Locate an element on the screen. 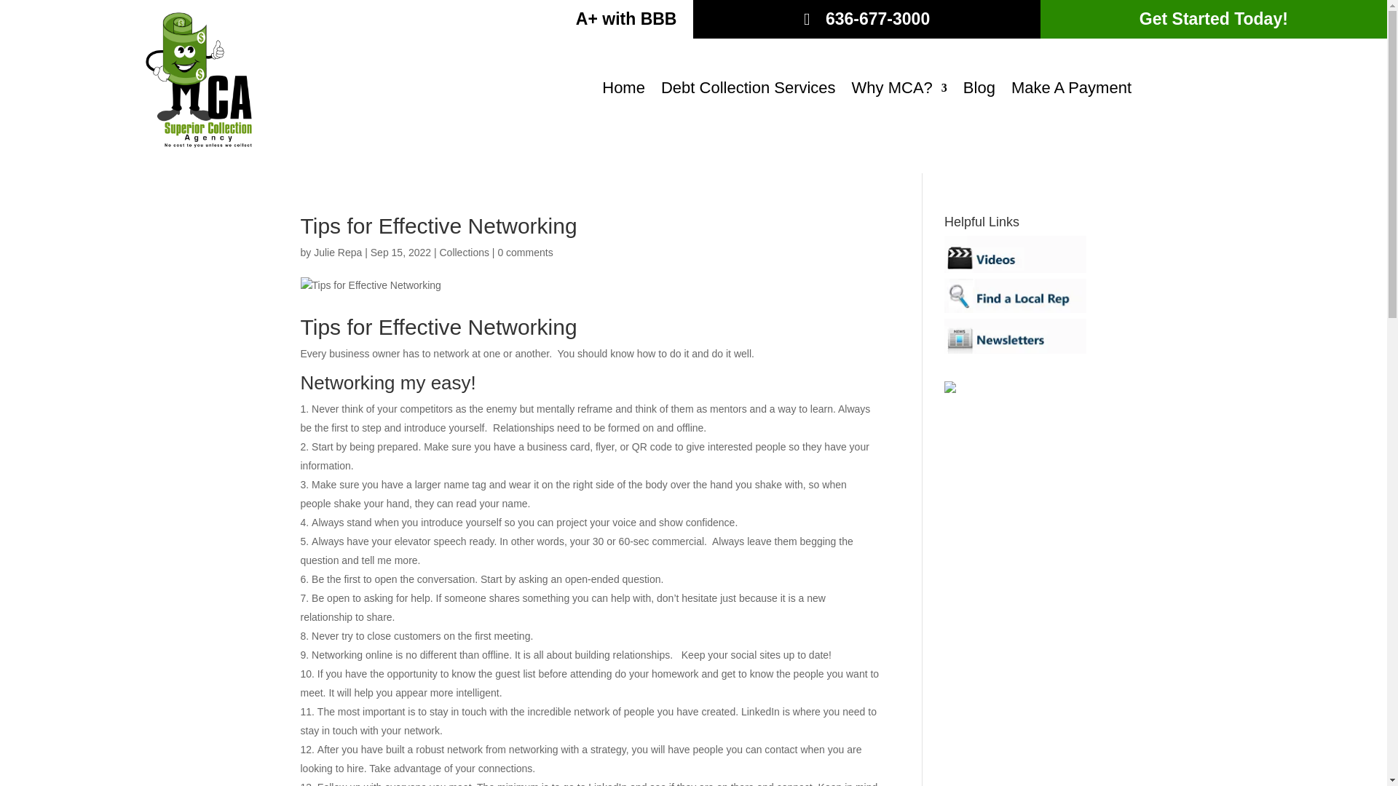 The height and width of the screenshot is (786, 1398). Blog is located at coordinates (979, 91).